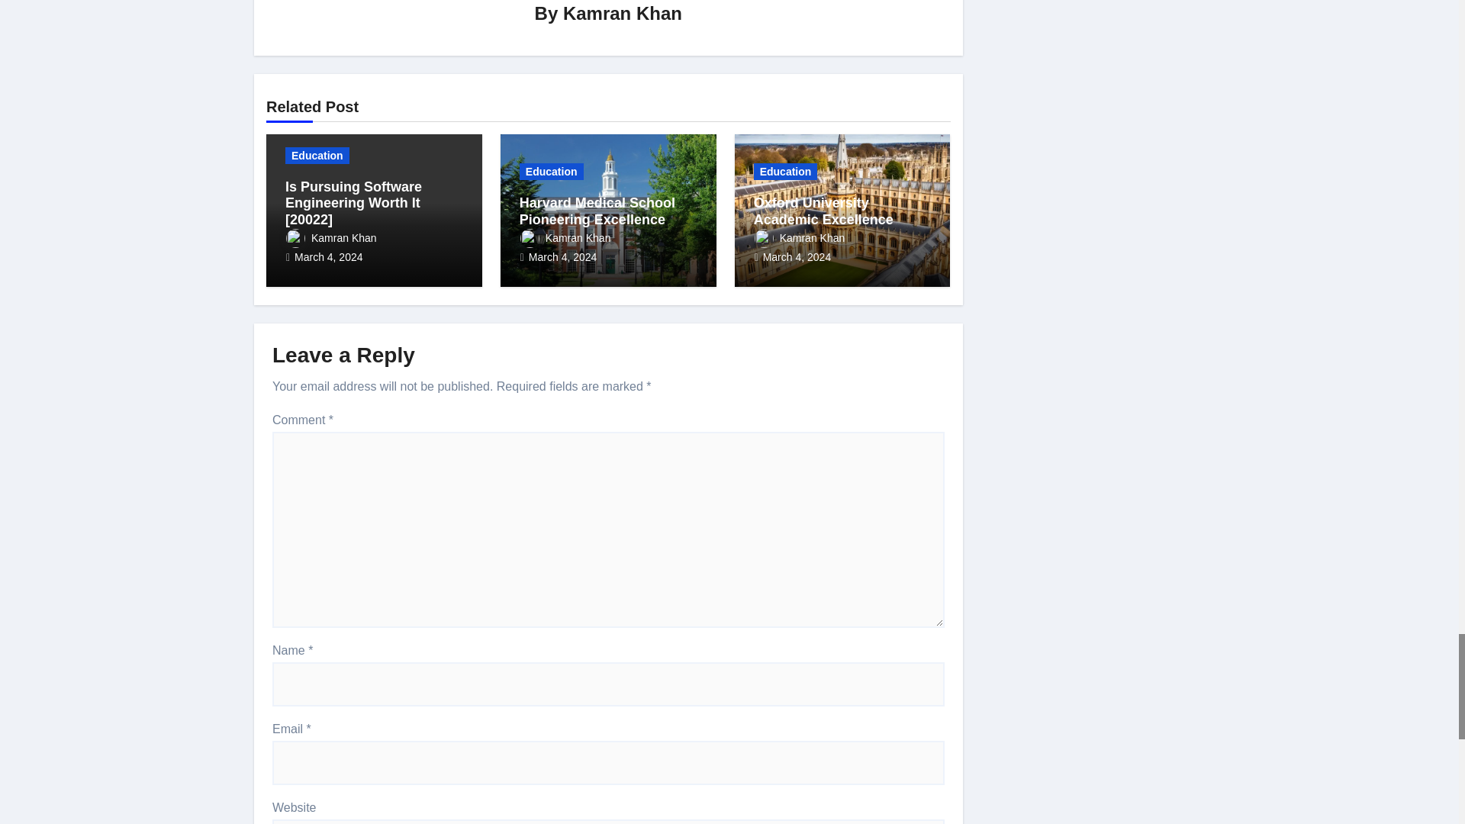 The width and height of the screenshot is (1465, 824). Describe the element at coordinates (623, 14) in the screenshot. I see `Kamran Khan` at that location.